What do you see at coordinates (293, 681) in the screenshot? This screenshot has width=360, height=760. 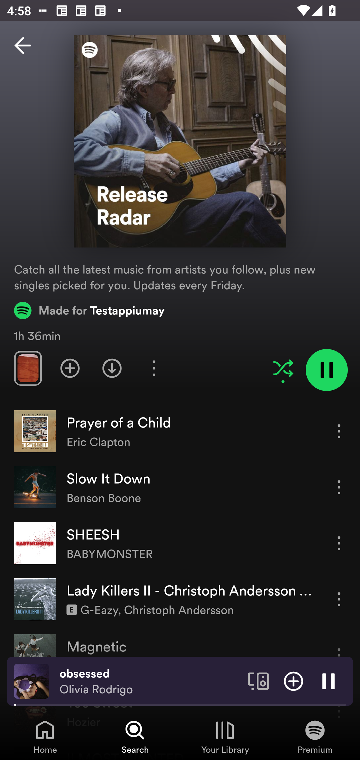 I see `Add item` at bounding box center [293, 681].